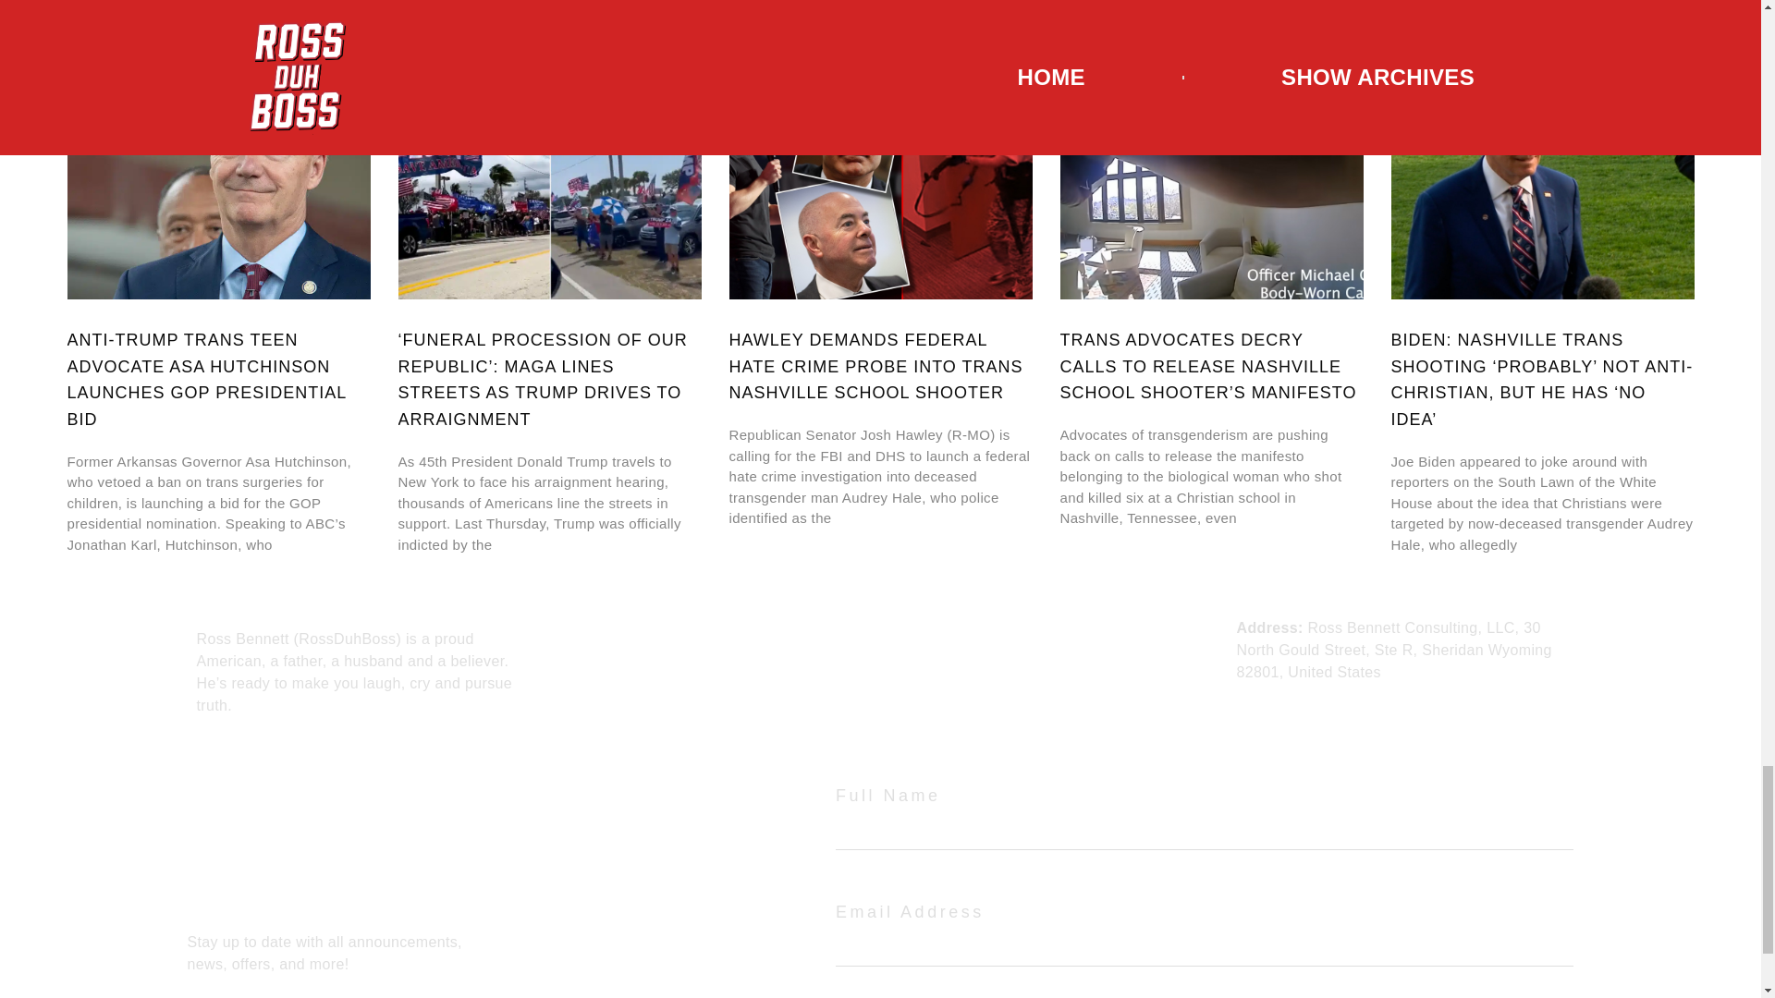 The height and width of the screenshot is (998, 1775). Describe the element at coordinates (947, 627) in the screenshot. I see `Terms of Service` at that location.